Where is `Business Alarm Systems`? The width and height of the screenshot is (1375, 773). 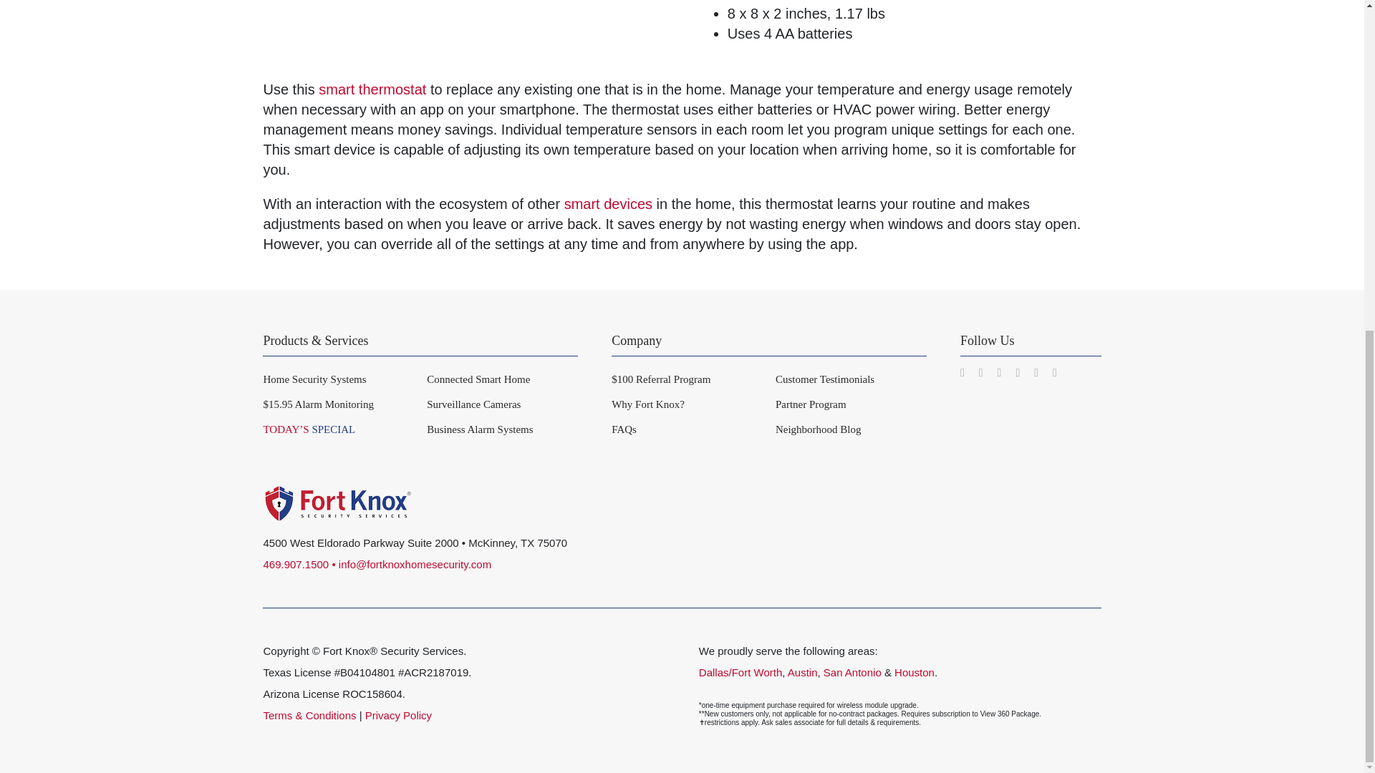
Business Alarm Systems is located at coordinates (501, 429).